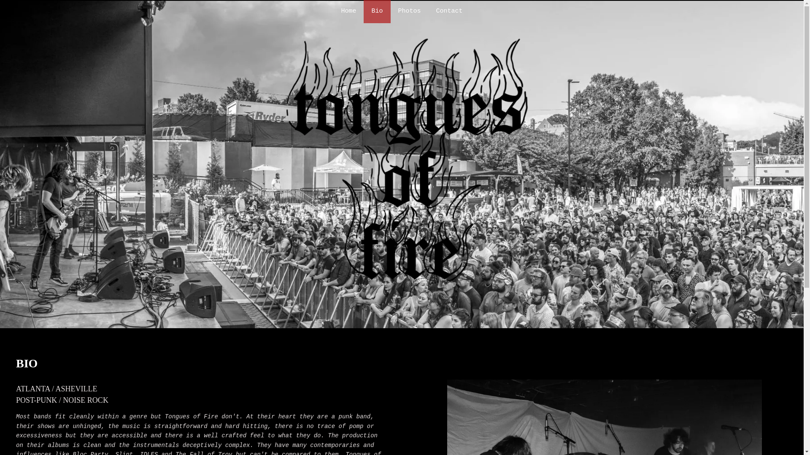 The height and width of the screenshot is (455, 810). Describe the element at coordinates (449, 12) in the screenshot. I see `Contact` at that location.